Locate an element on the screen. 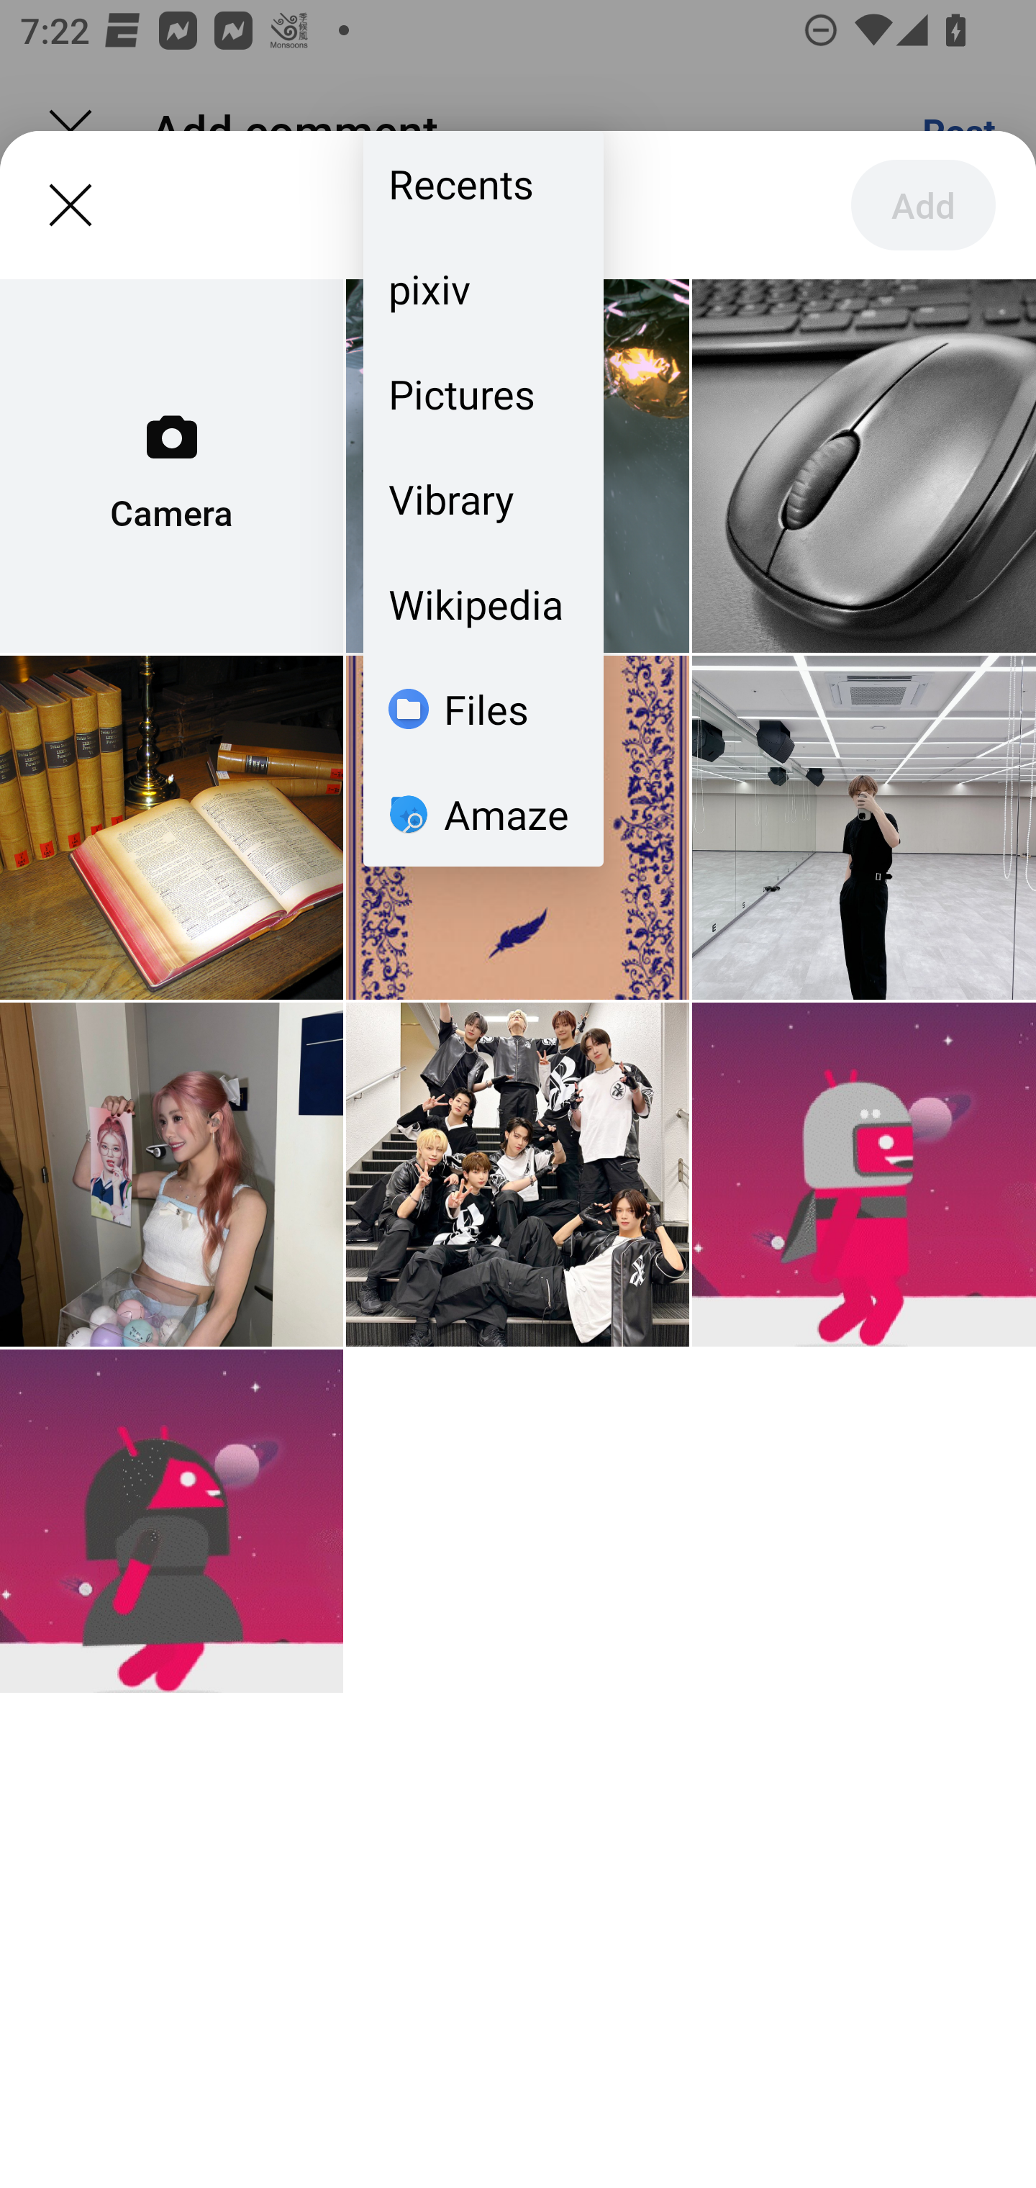 The image size is (1036, 2188). Pictures is located at coordinates (483, 394).